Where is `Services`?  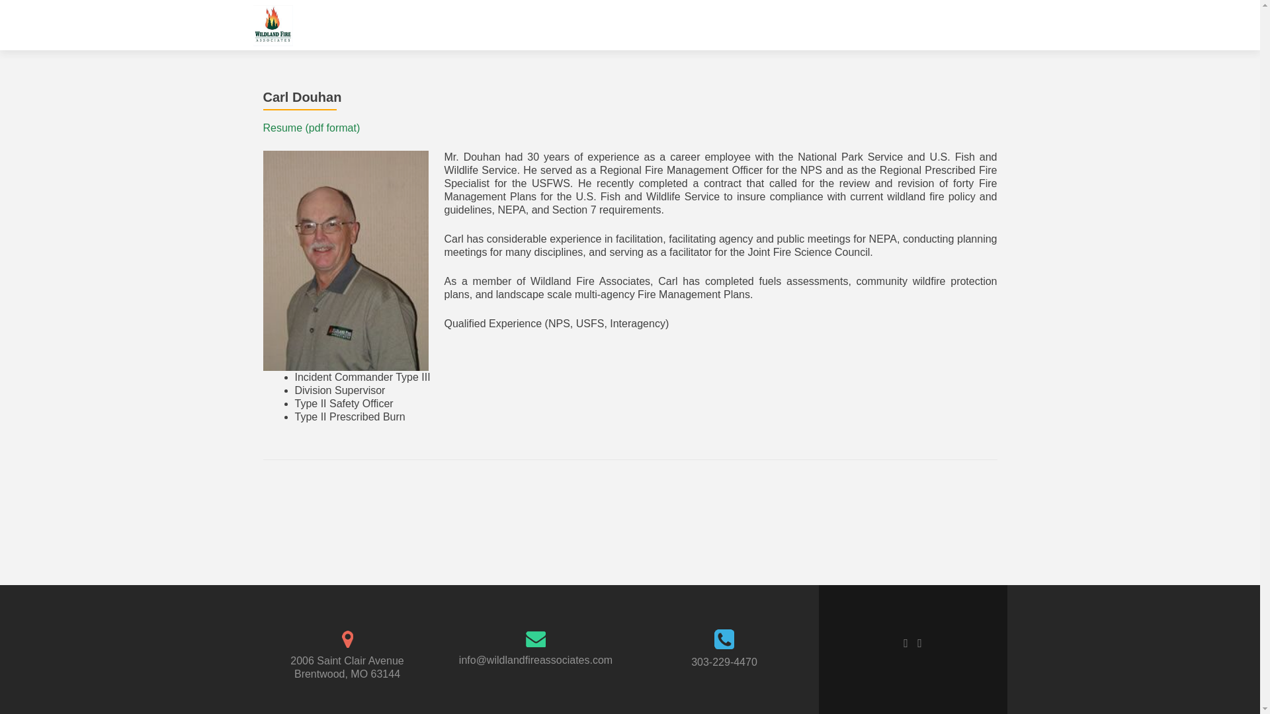 Services is located at coordinates (791, 25).